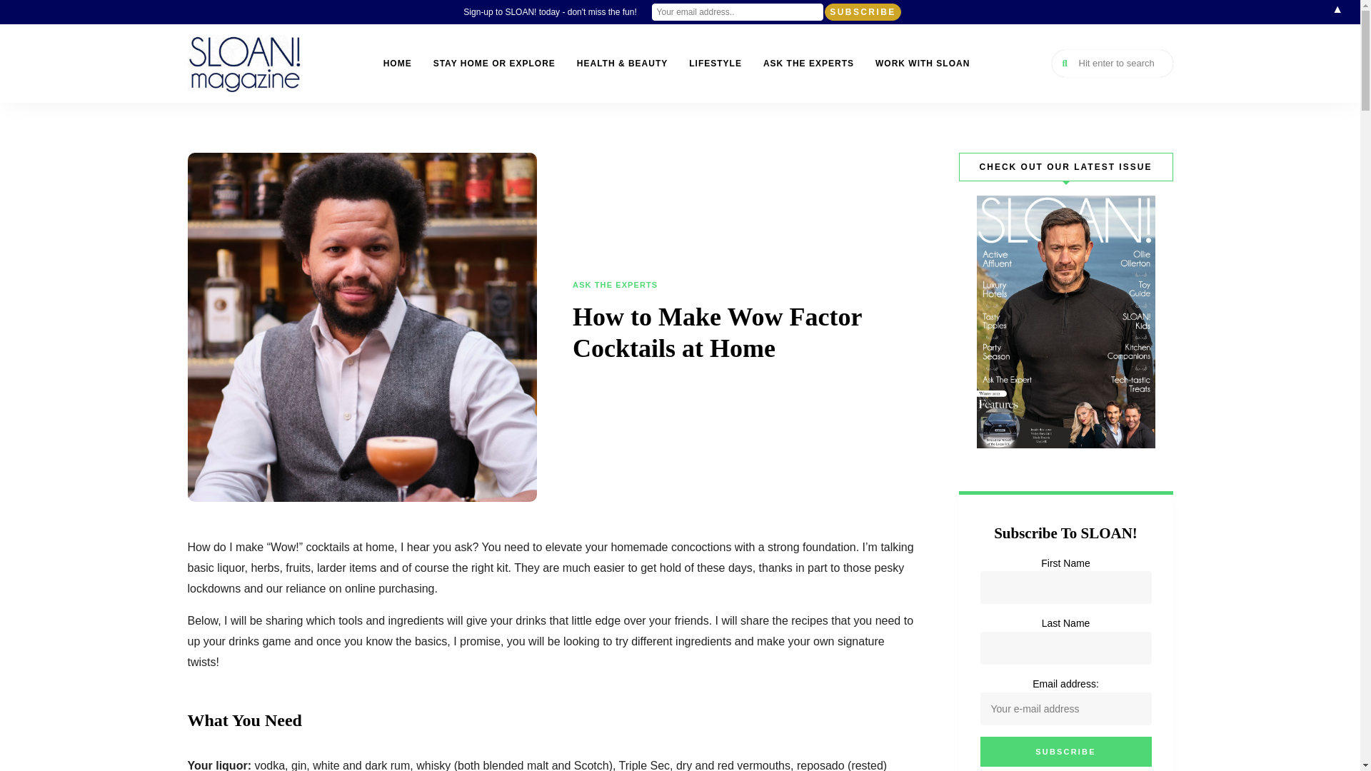 This screenshot has width=1371, height=771. What do you see at coordinates (1065, 751) in the screenshot?
I see `Subscribe` at bounding box center [1065, 751].